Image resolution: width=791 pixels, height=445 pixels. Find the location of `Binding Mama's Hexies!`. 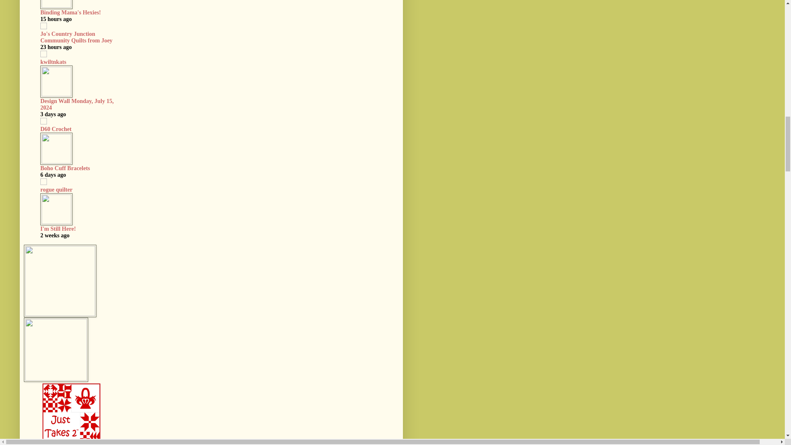

Binding Mama's Hexies! is located at coordinates (70, 12).